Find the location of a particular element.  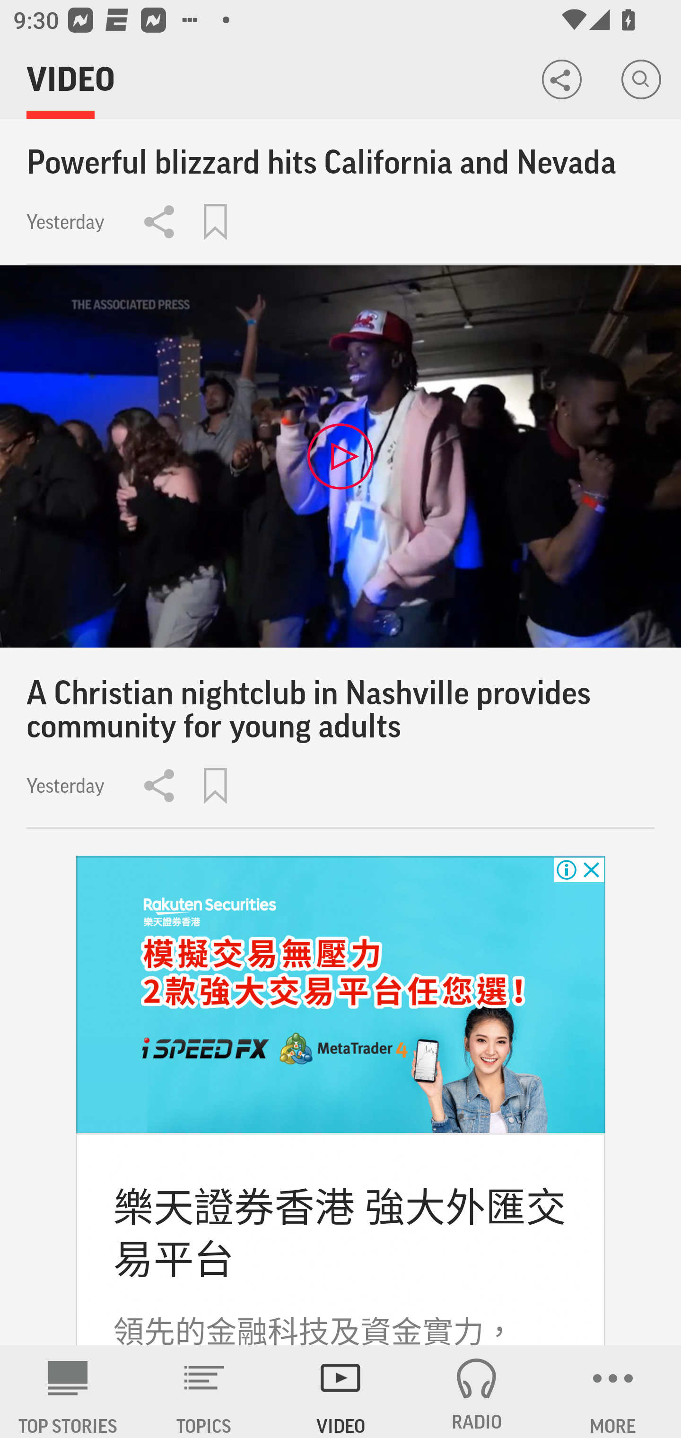

AP News TOP STORIES is located at coordinates (68, 1392).